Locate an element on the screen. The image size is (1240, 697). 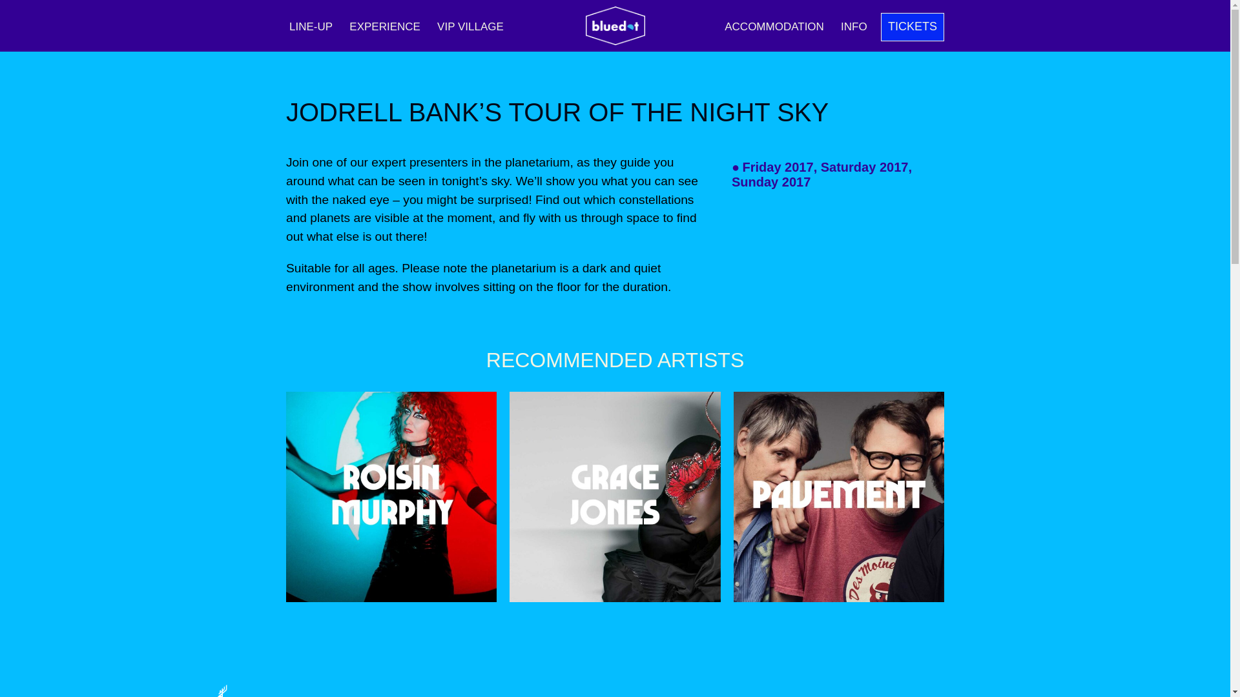
EXPERIENCE is located at coordinates (385, 26).